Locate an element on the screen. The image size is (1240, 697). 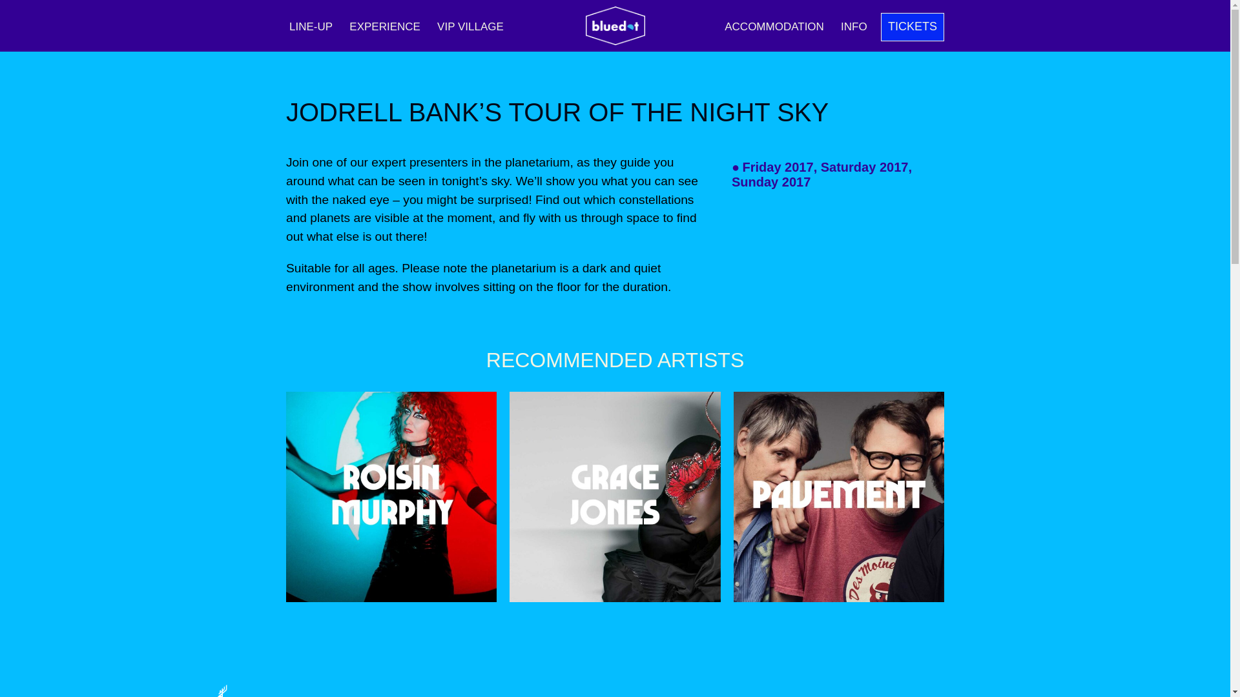
EXPERIENCE is located at coordinates (385, 26).